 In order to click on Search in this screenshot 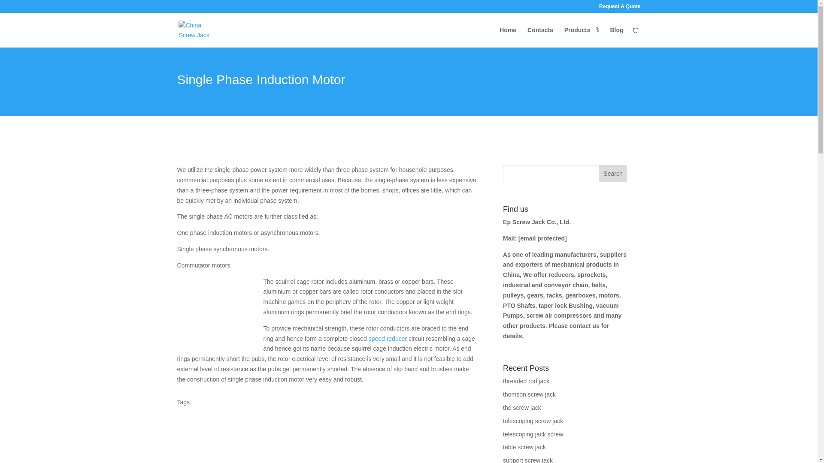, I will do `click(613, 173)`.